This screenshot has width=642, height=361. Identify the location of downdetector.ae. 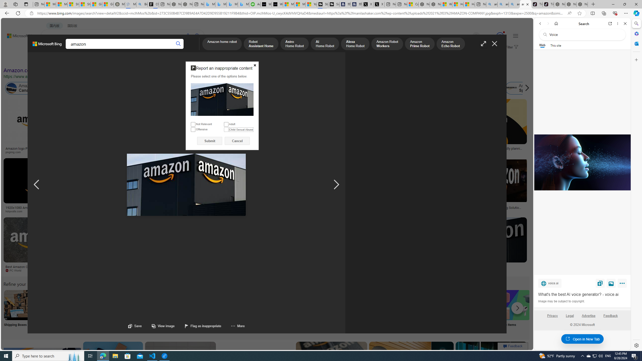
(383, 152).